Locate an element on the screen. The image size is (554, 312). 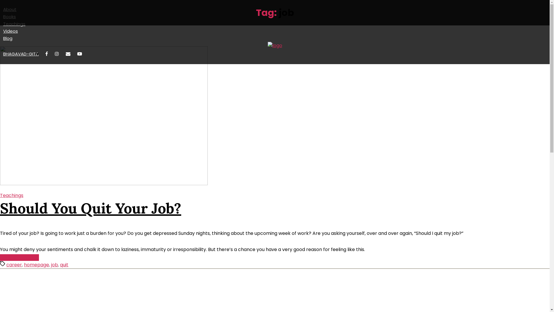
Should You Quit Your Job? is located at coordinates (91, 208).